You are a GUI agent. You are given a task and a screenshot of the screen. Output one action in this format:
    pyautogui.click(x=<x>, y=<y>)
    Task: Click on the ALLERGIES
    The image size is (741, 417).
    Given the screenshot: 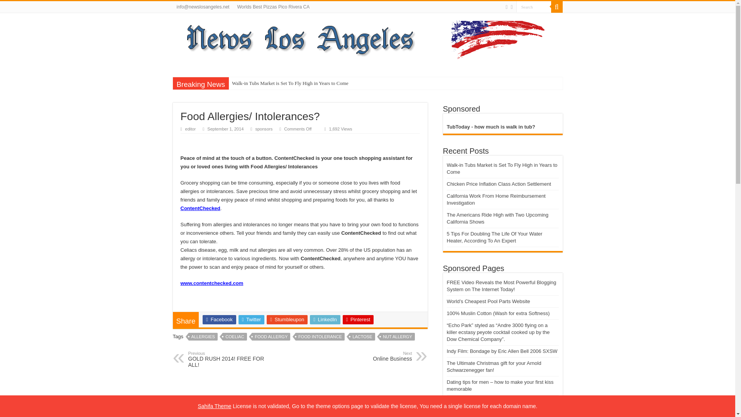 What is the action you would take?
    pyautogui.click(x=264, y=129)
    